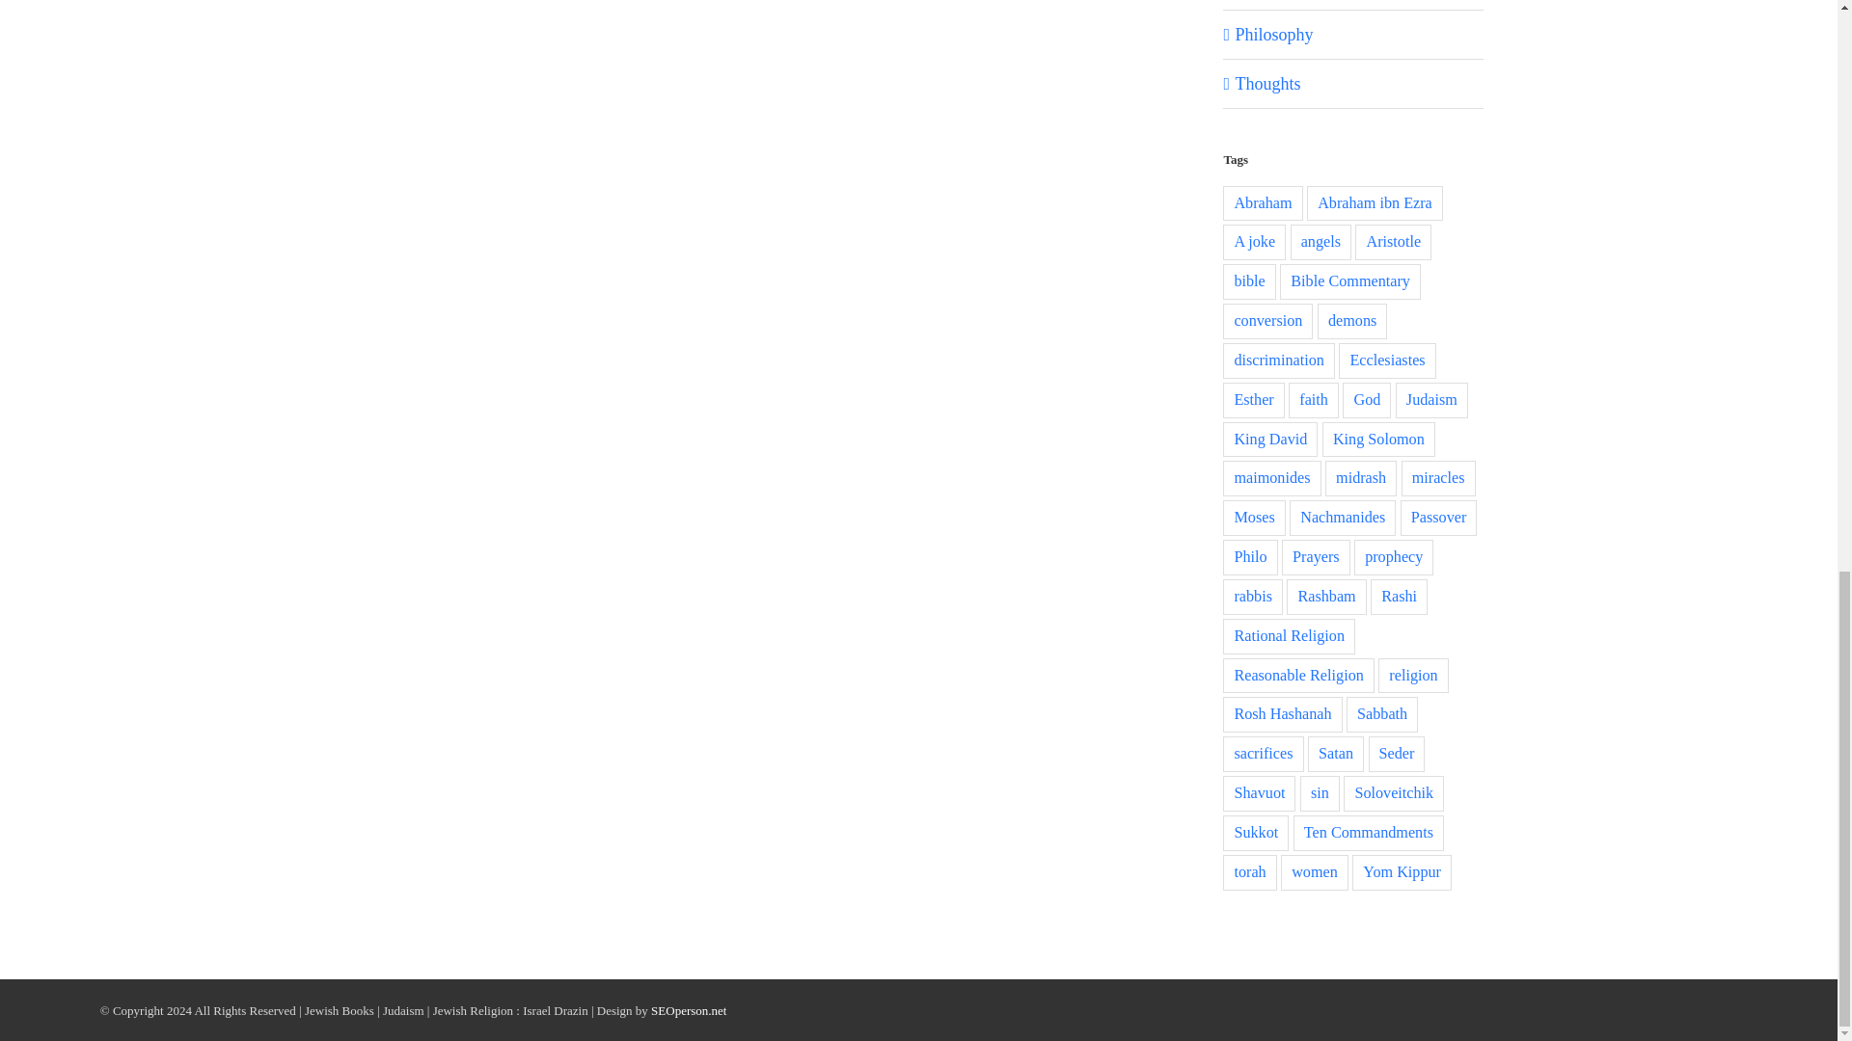 Image resolution: width=1852 pixels, height=1041 pixels. What do you see at coordinates (1349, 281) in the screenshot?
I see `Bible Commentary` at bounding box center [1349, 281].